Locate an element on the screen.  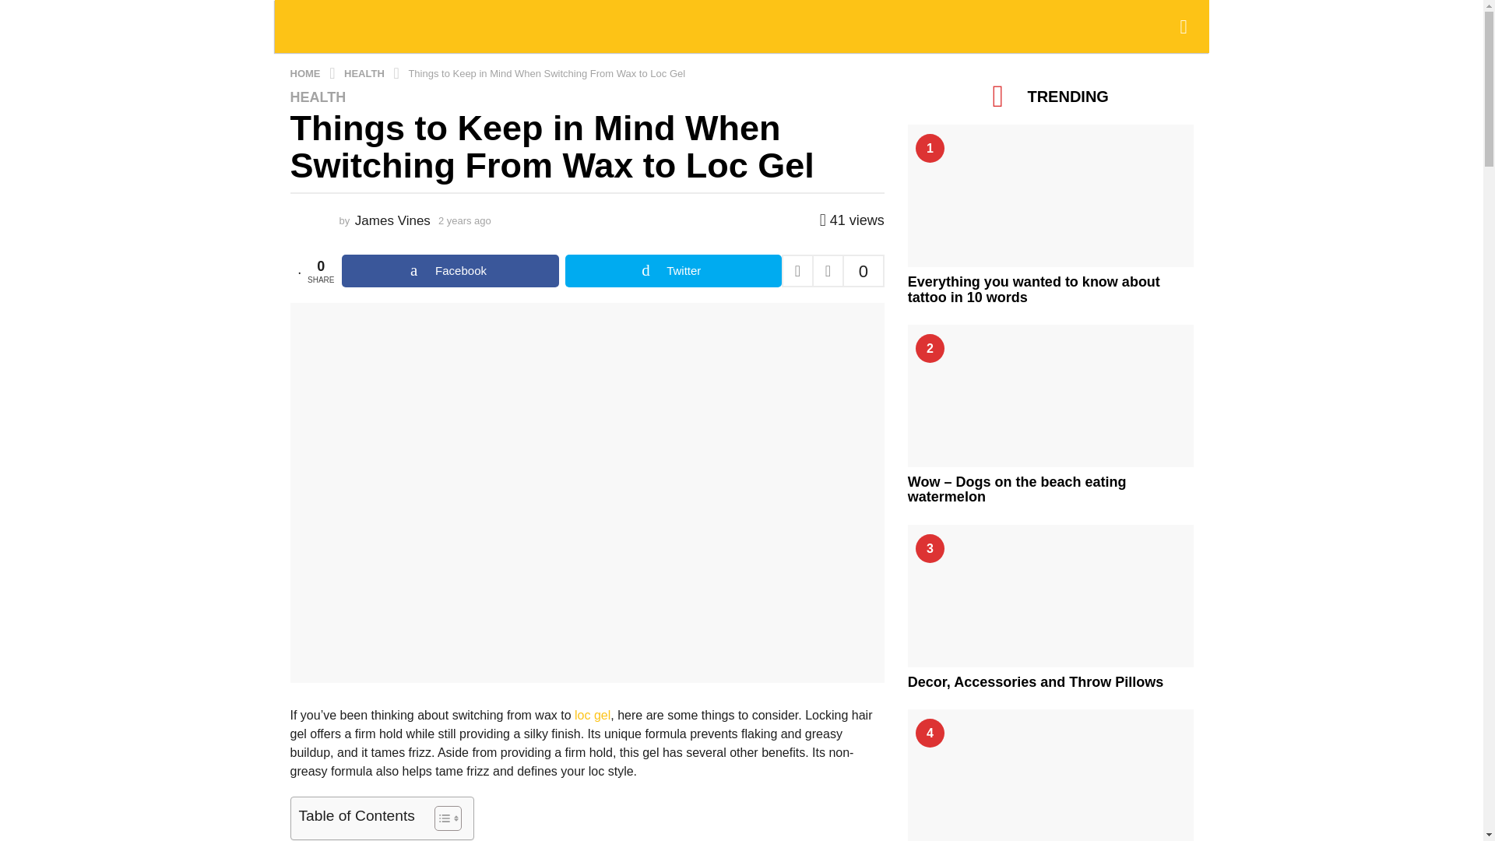
HOME is located at coordinates (306, 73).